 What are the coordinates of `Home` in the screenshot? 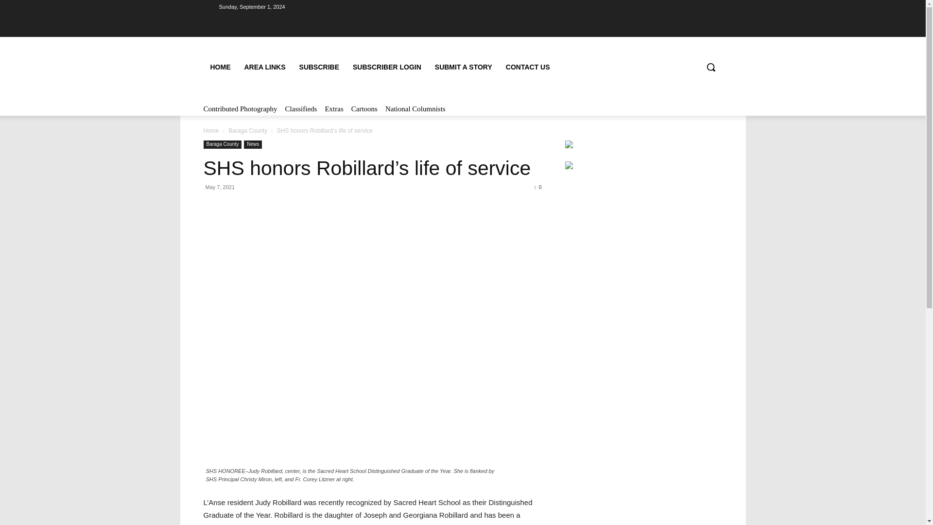 It's located at (211, 131).